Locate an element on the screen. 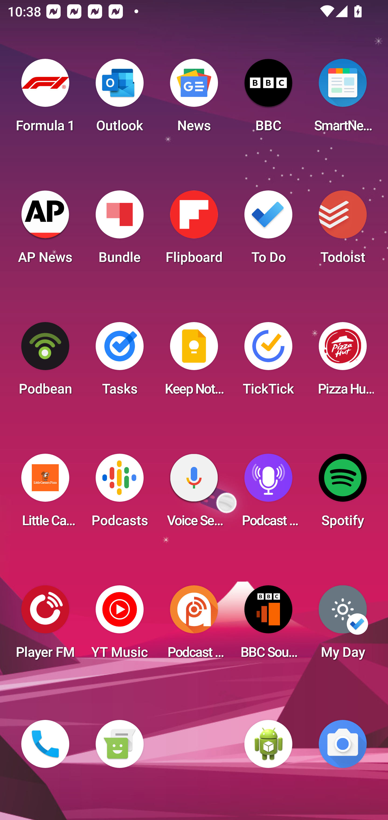  Player FM is located at coordinates (45, 625).